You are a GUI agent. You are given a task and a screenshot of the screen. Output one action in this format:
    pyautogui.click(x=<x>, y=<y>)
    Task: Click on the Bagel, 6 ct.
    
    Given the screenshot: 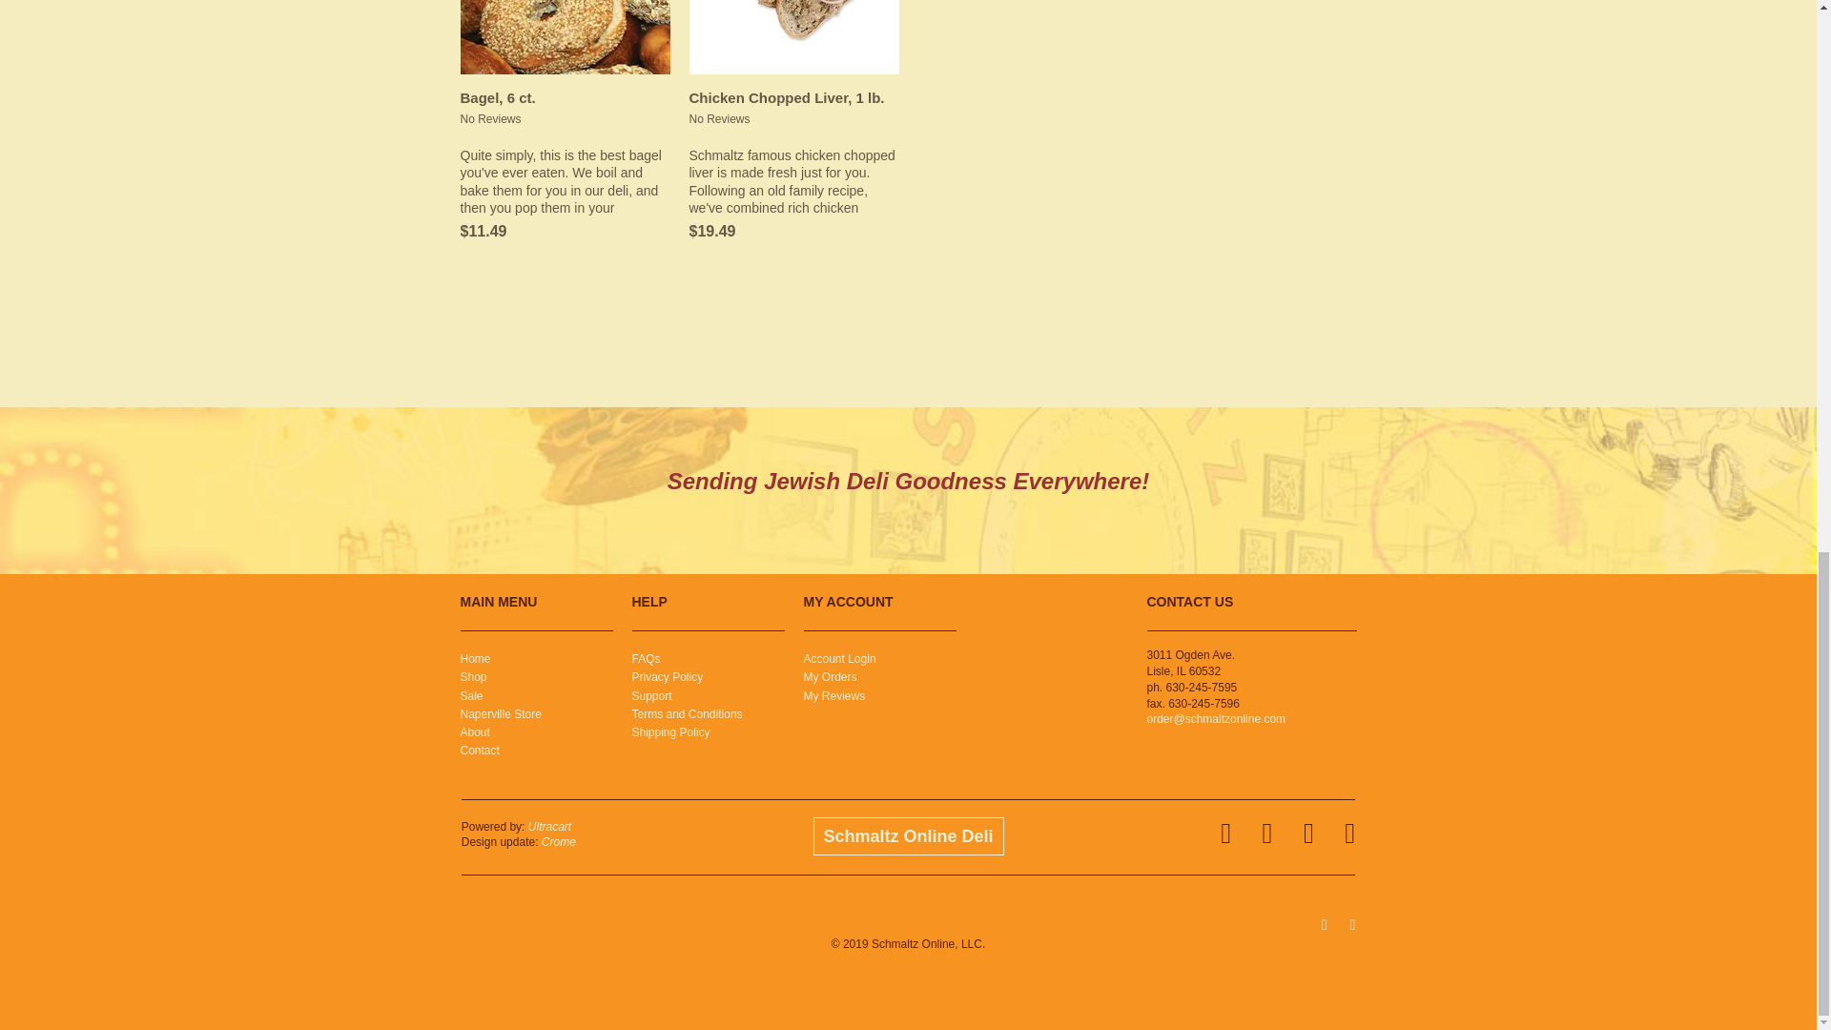 What is the action you would take?
    pyautogui.click(x=565, y=97)
    